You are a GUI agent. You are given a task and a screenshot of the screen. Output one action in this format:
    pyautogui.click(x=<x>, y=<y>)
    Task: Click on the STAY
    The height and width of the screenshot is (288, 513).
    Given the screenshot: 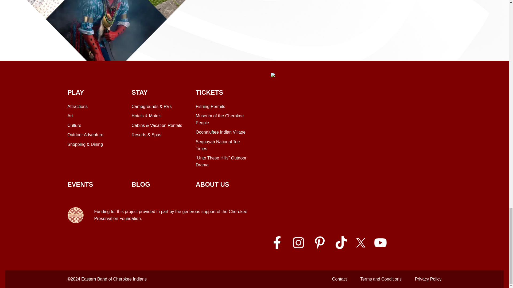 What is the action you would take?
    pyautogui.click(x=77, y=106)
    